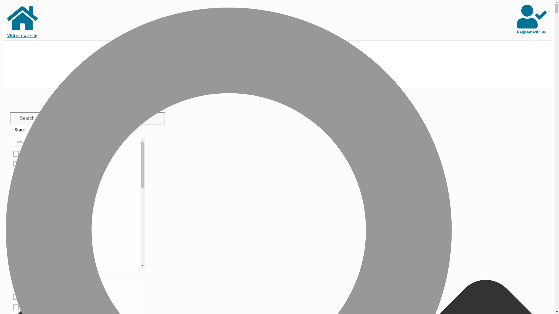 The width and height of the screenshot is (559, 314). What do you see at coordinates (532, 21) in the screenshot?
I see `Register with us` at bounding box center [532, 21].